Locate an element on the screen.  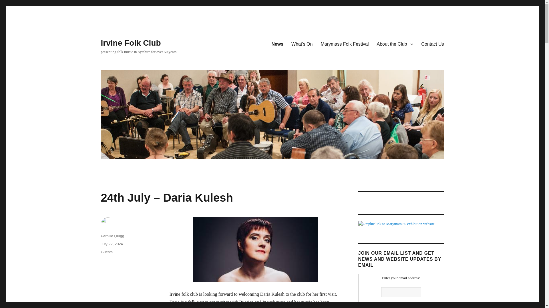
Irvine Folk Club is located at coordinates (130, 43).